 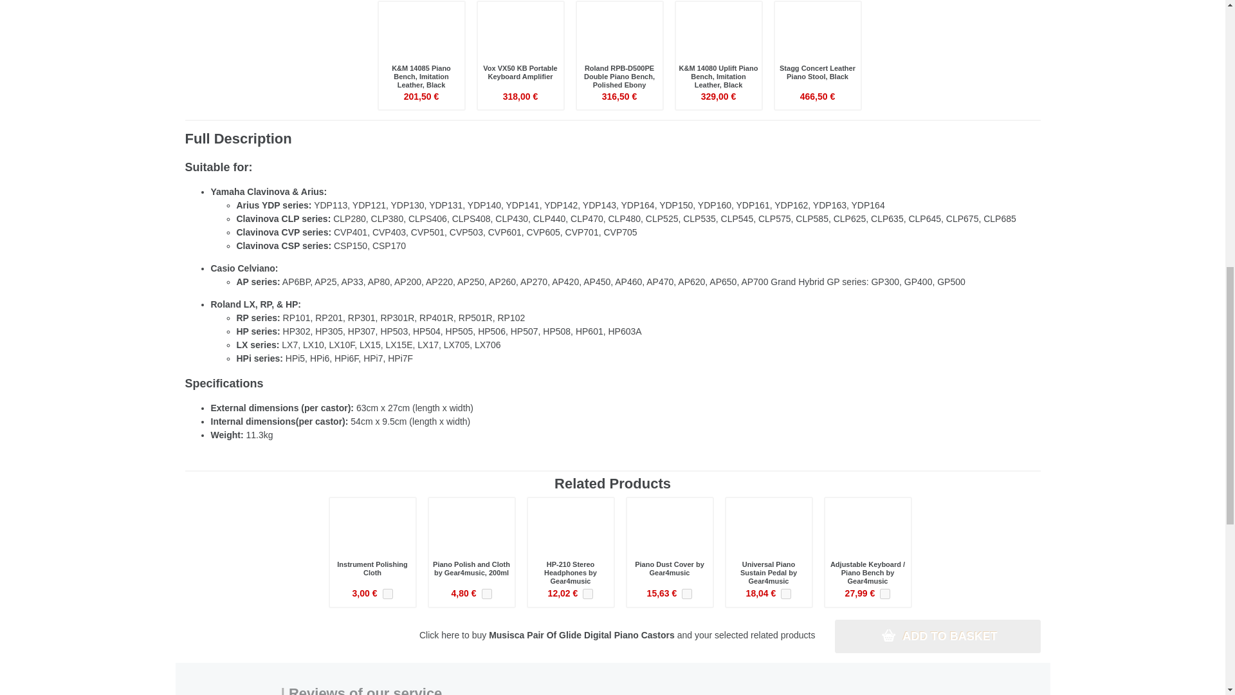 I want to click on 1, so click(x=885, y=593).